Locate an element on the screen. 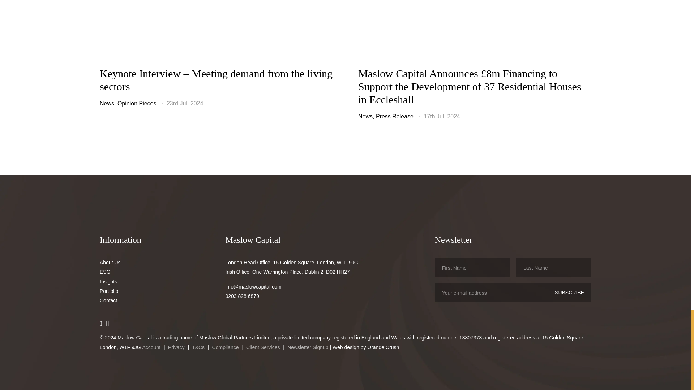 This screenshot has height=390, width=694. Contact is located at coordinates (108, 300).